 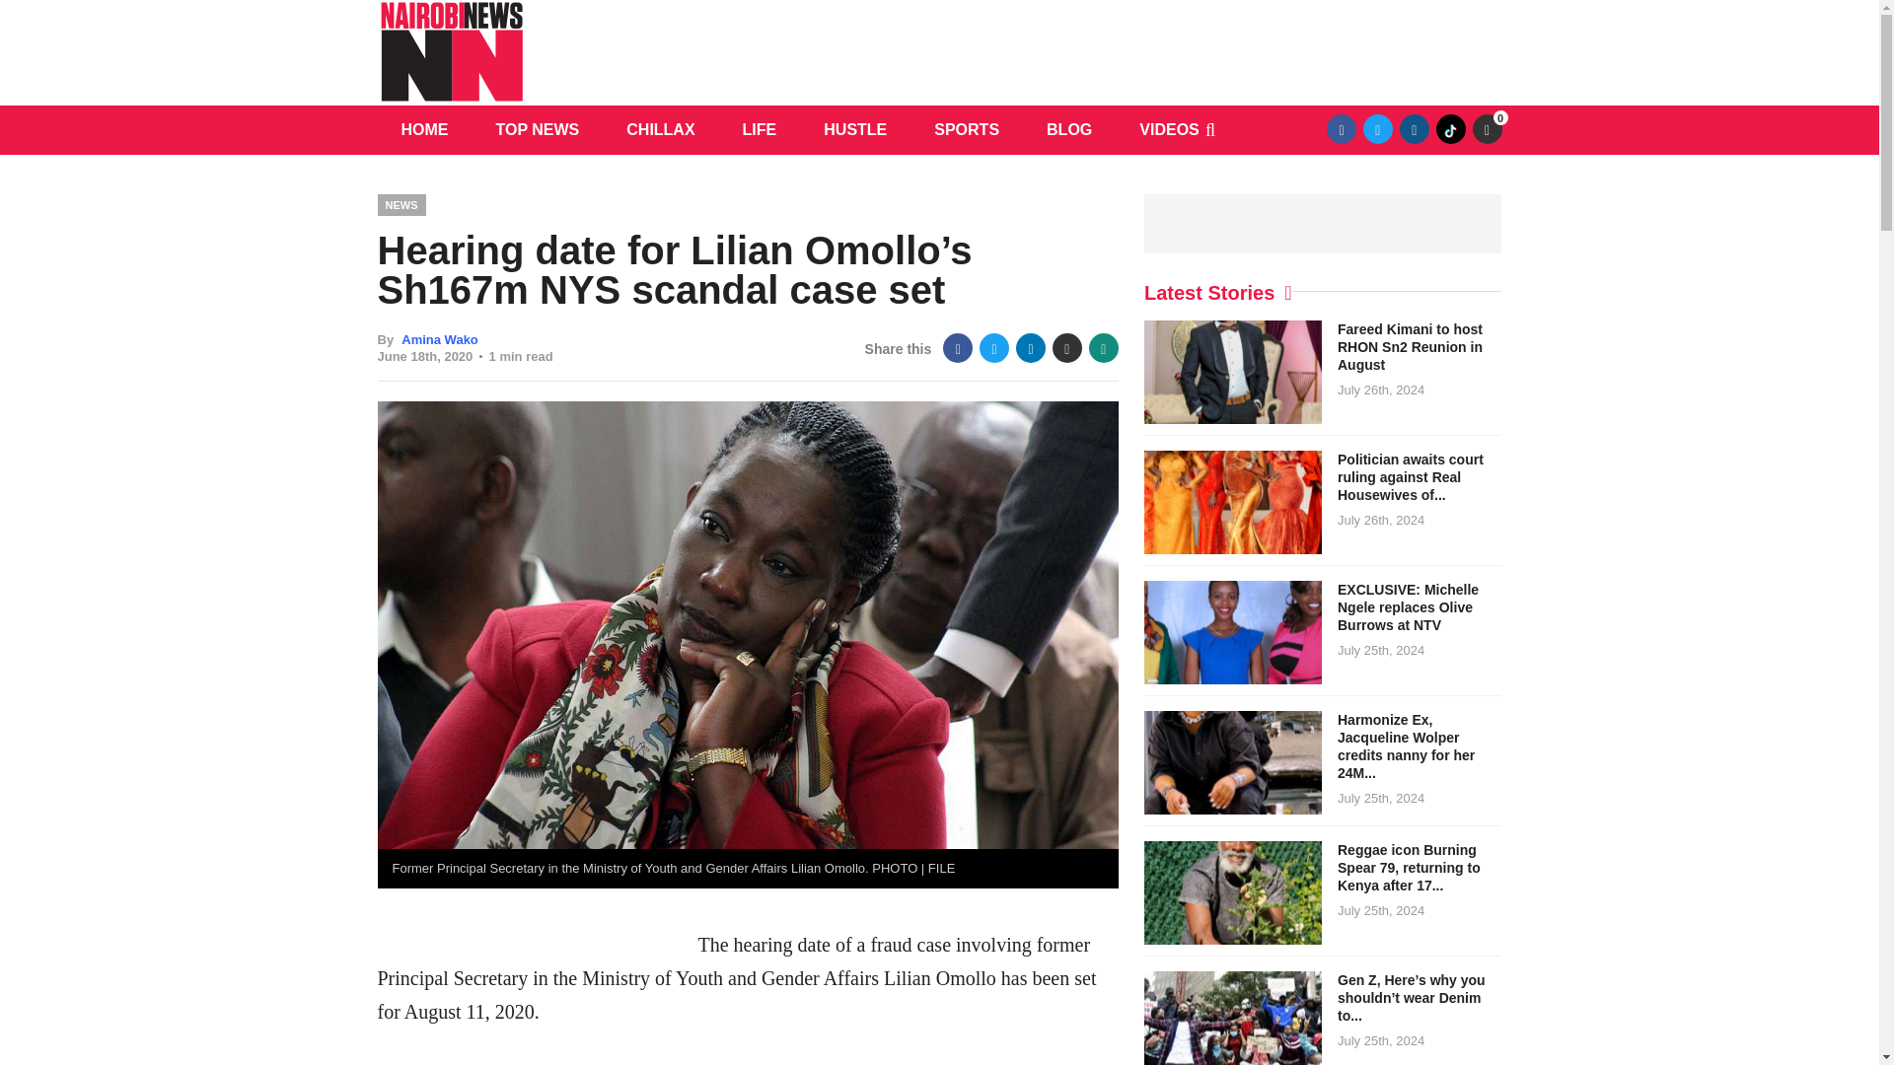 I want to click on Instagram, so click(x=1415, y=128).